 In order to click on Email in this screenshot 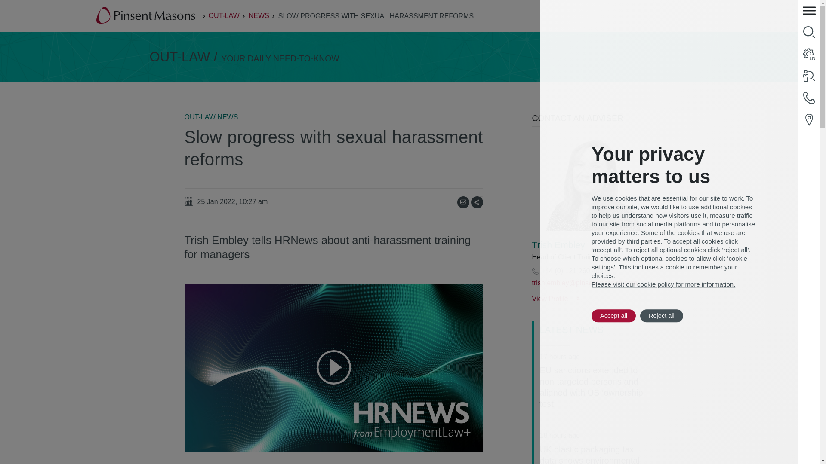, I will do `click(463, 202)`.